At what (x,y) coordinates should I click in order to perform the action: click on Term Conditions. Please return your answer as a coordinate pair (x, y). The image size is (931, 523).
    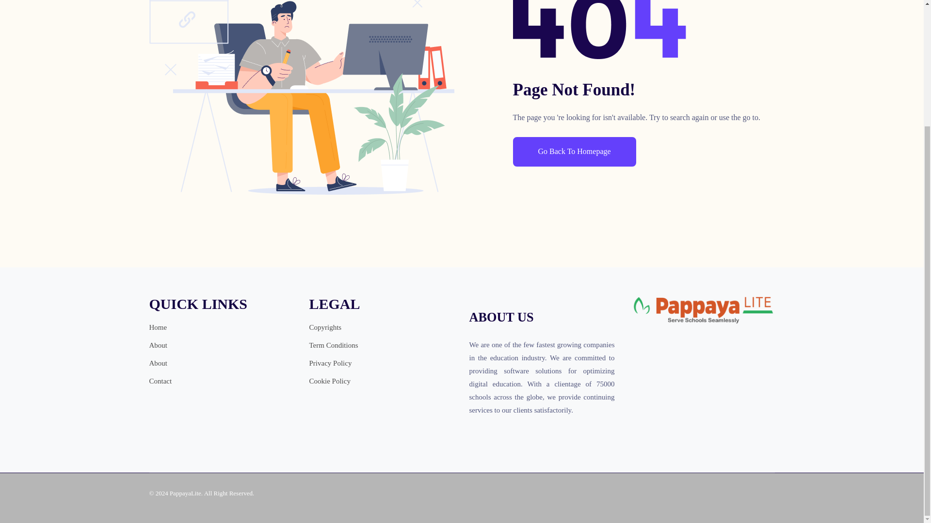
    Looking at the image, I should click on (334, 345).